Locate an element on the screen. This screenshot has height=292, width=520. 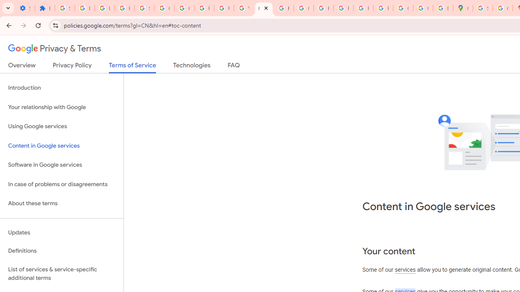
Software in Google services is located at coordinates (62, 165).